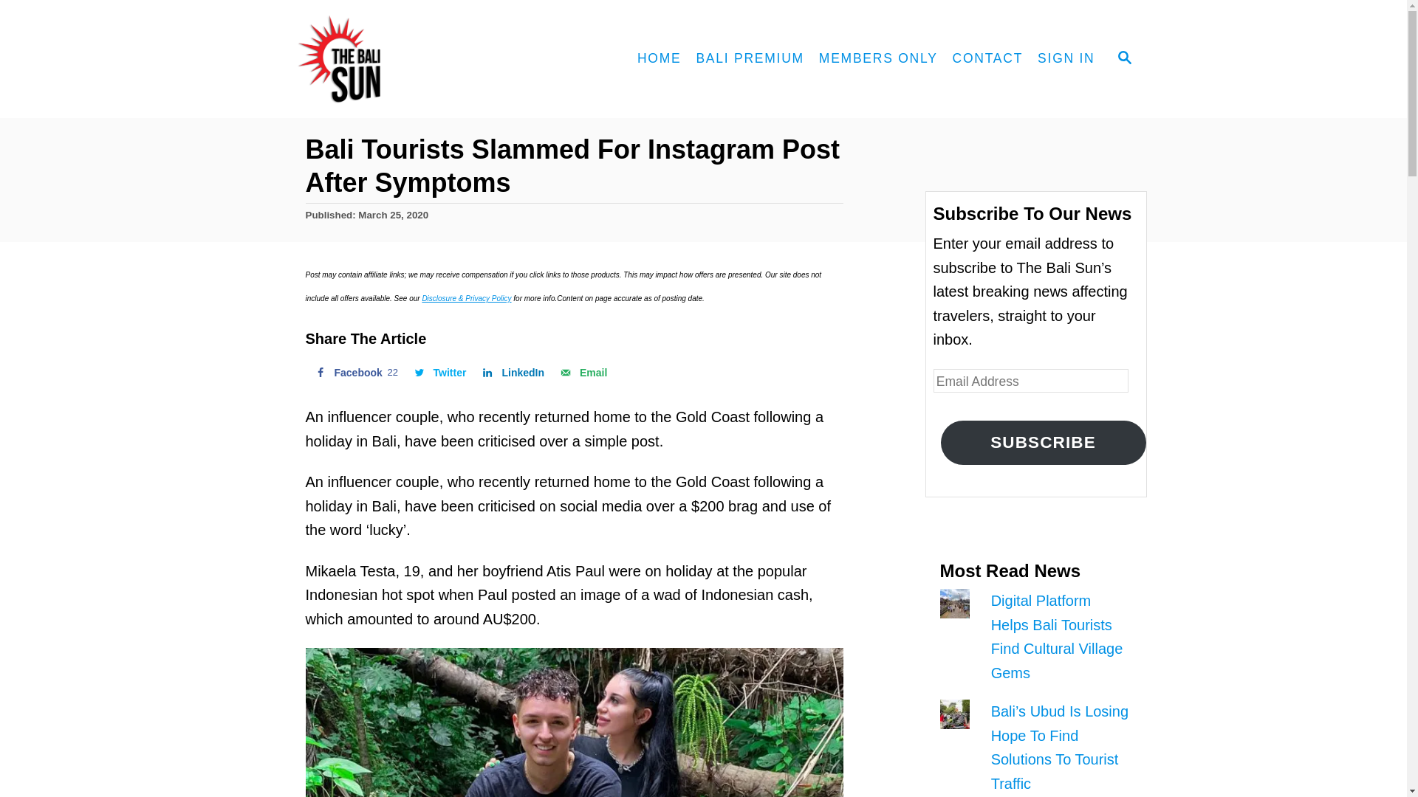 This screenshot has height=797, width=1418. What do you see at coordinates (393, 59) in the screenshot?
I see `Send over email` at bounding box center [393, 59].